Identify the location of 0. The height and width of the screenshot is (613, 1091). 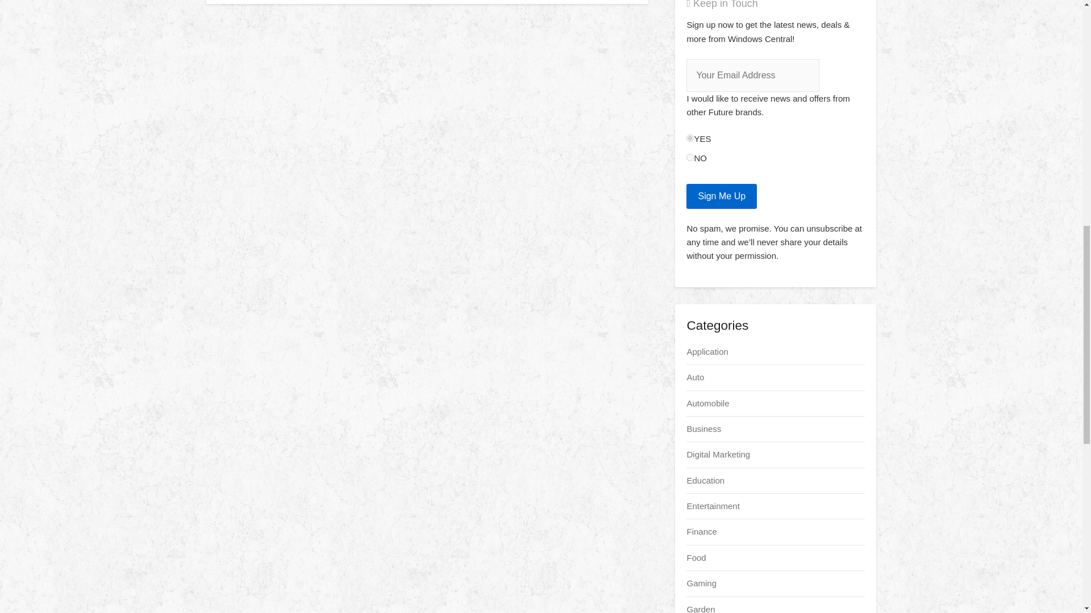
(690, 158).